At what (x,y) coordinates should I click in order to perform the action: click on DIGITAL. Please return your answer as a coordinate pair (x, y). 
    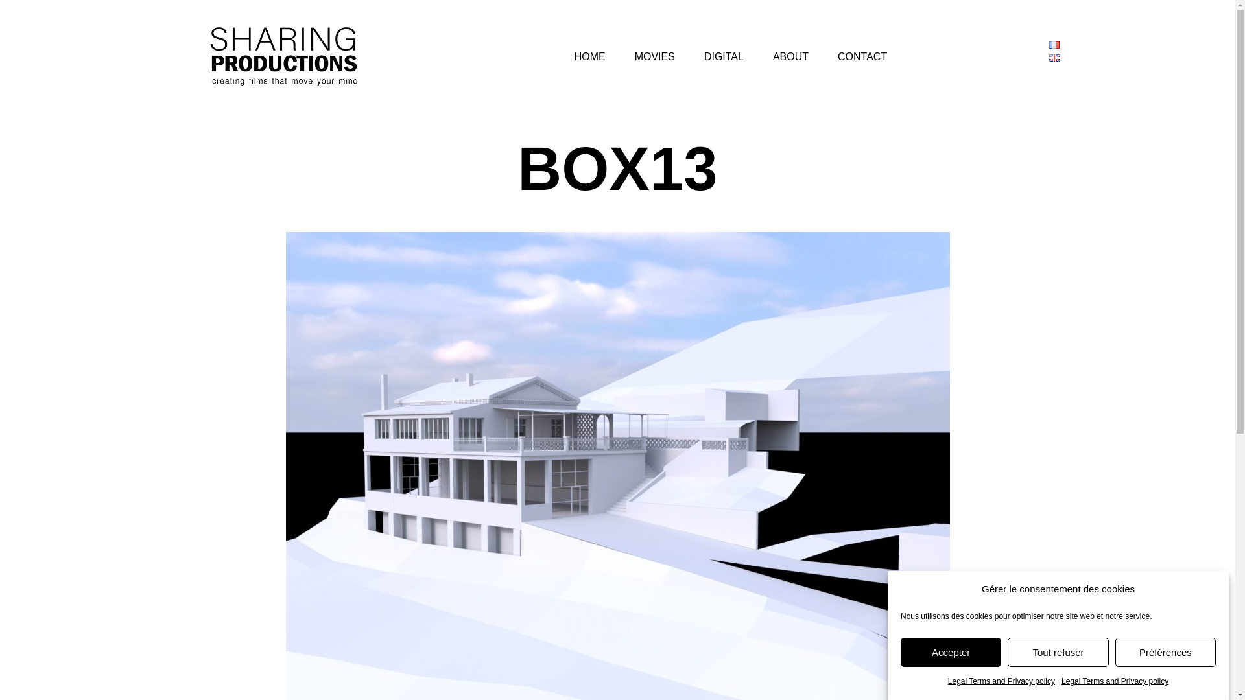
    Looking at the image, I should click on (724, 57).